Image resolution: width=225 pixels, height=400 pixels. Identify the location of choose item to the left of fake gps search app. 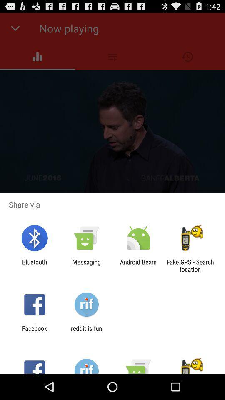
(138, 265).